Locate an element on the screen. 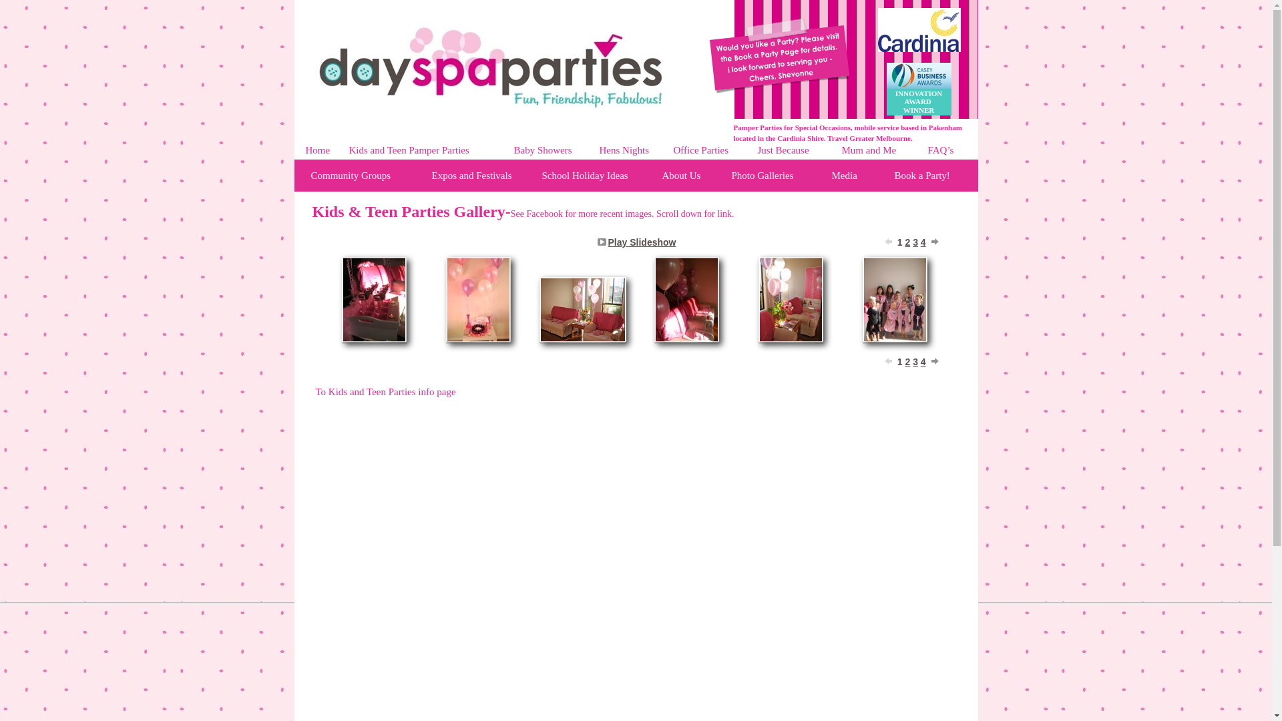 The height and width of the screenshot is (721, 1282). Play Slideshow is located at coordinates (642, 242).